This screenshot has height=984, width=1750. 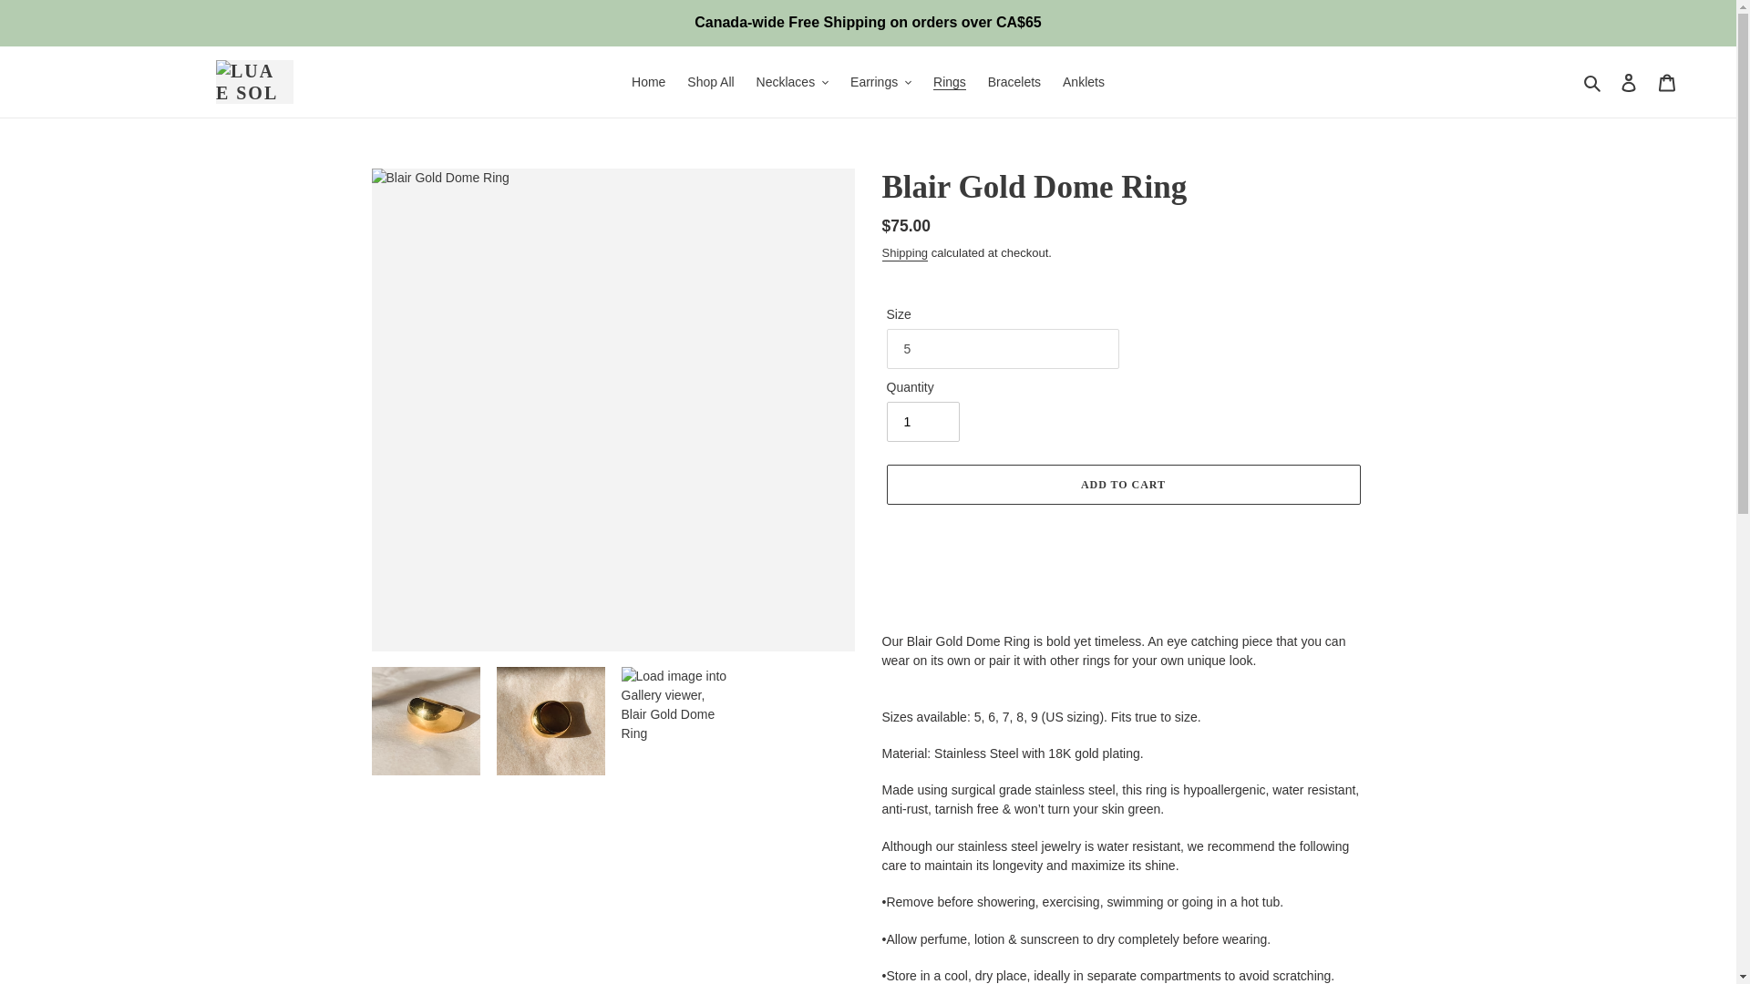 I want to click on Anklets, so click(x=1083, y=80).